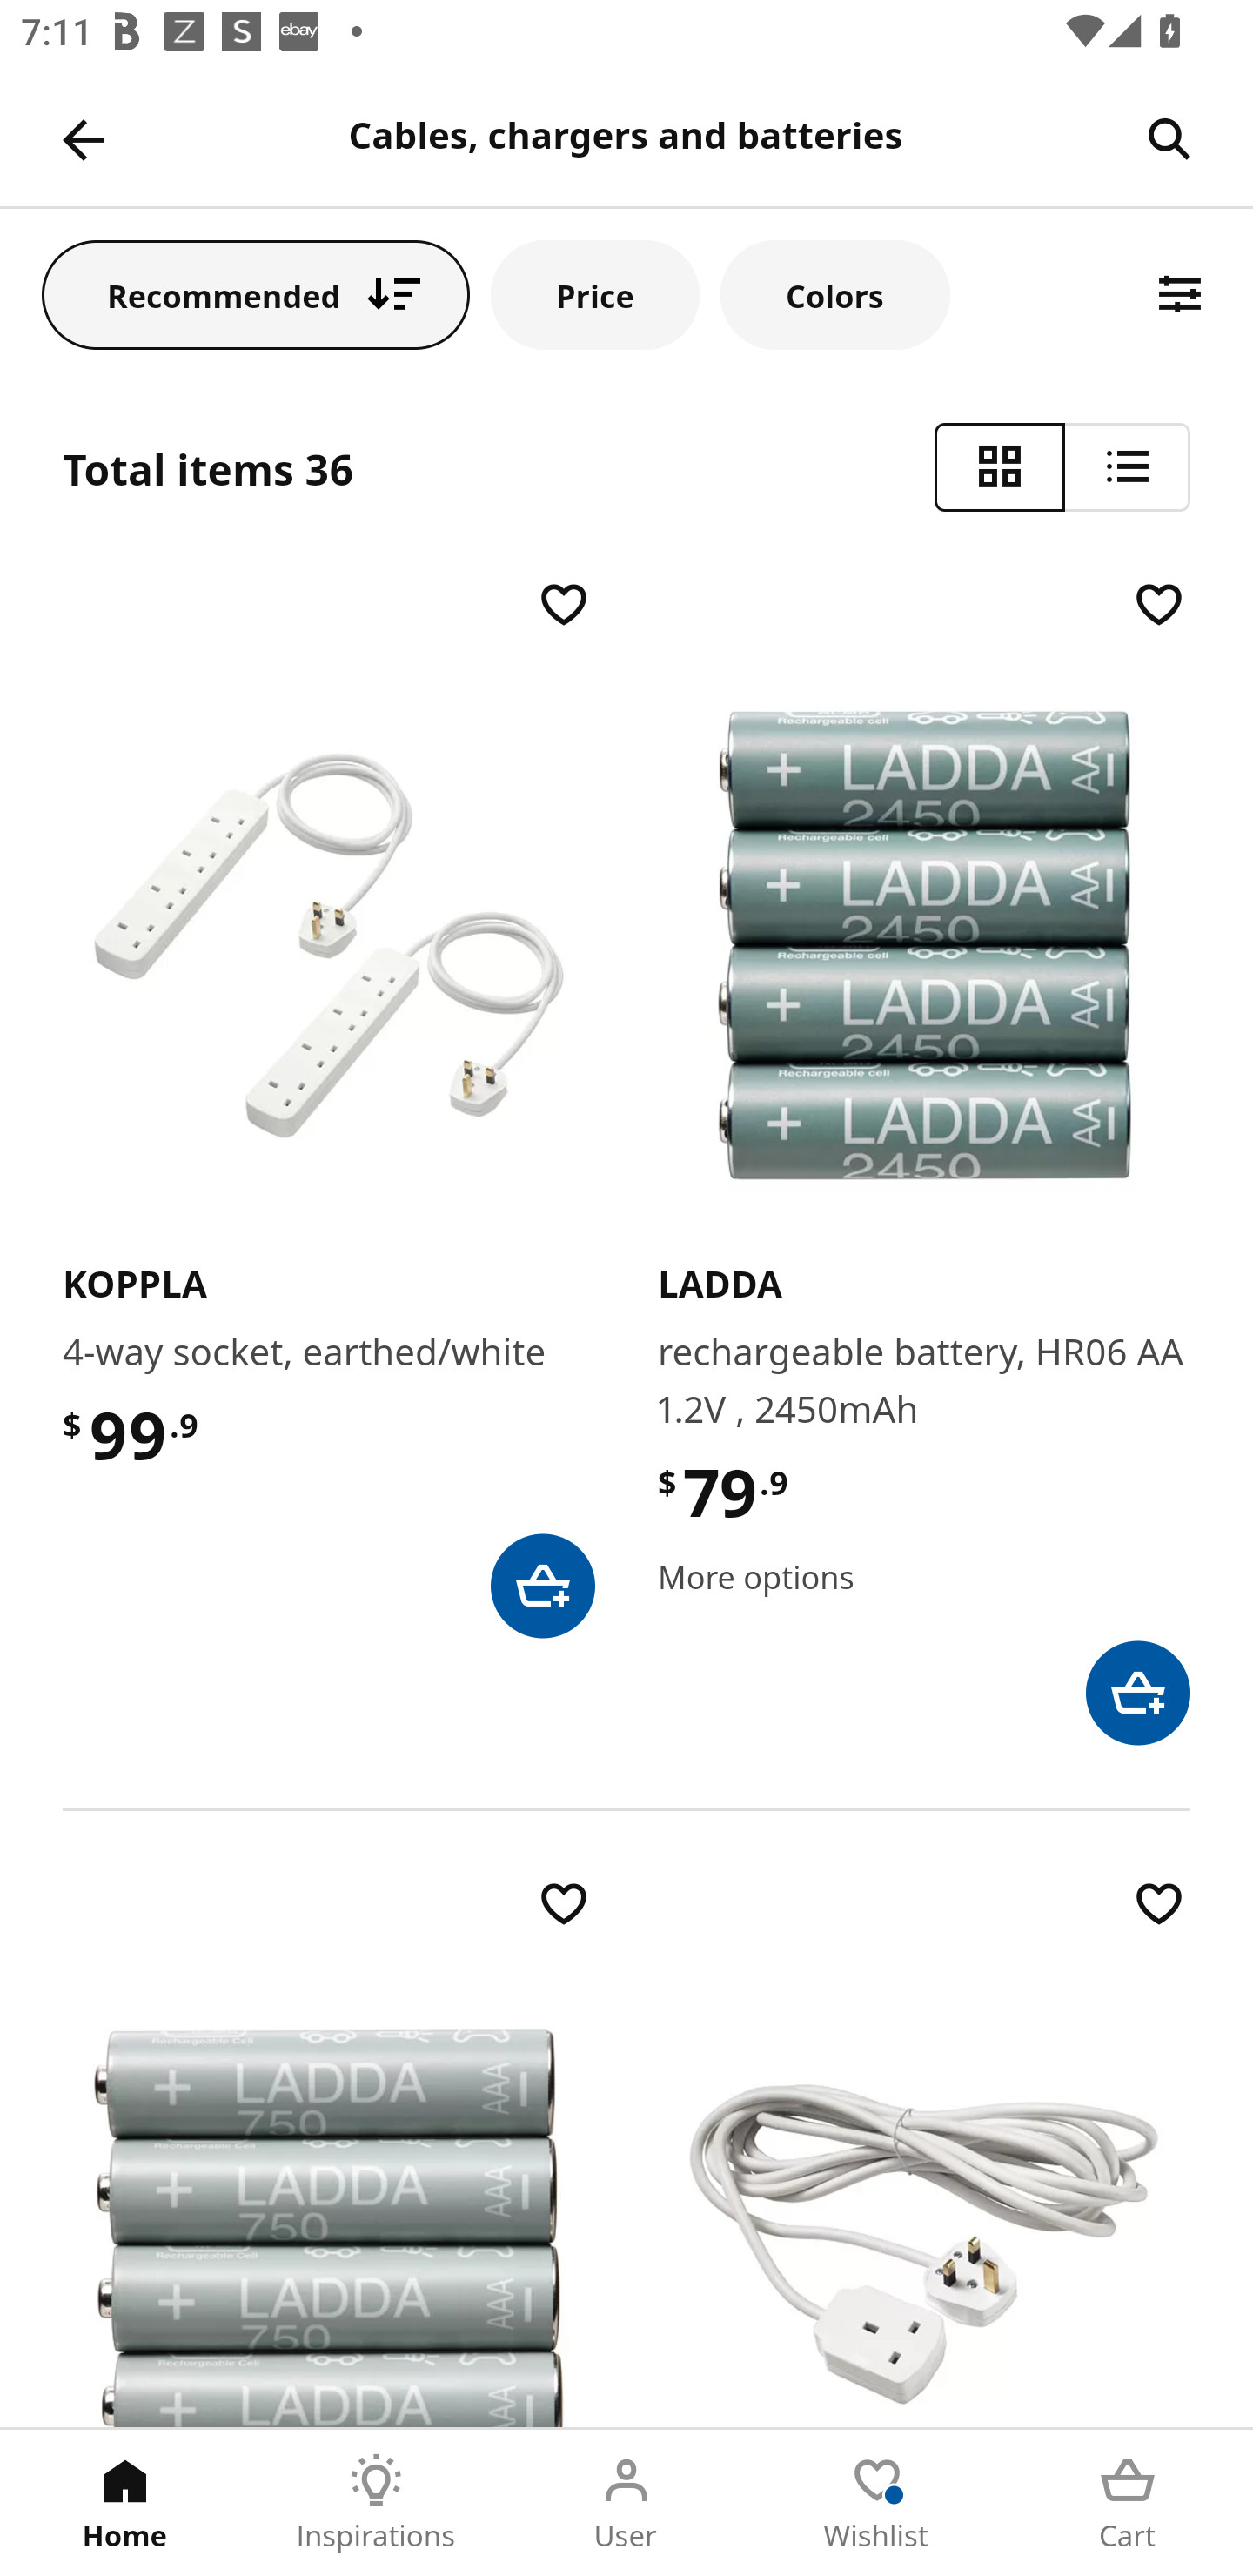  Describe the element at coordinates (595, 294) in the screenshot. I see `Price` at that location.